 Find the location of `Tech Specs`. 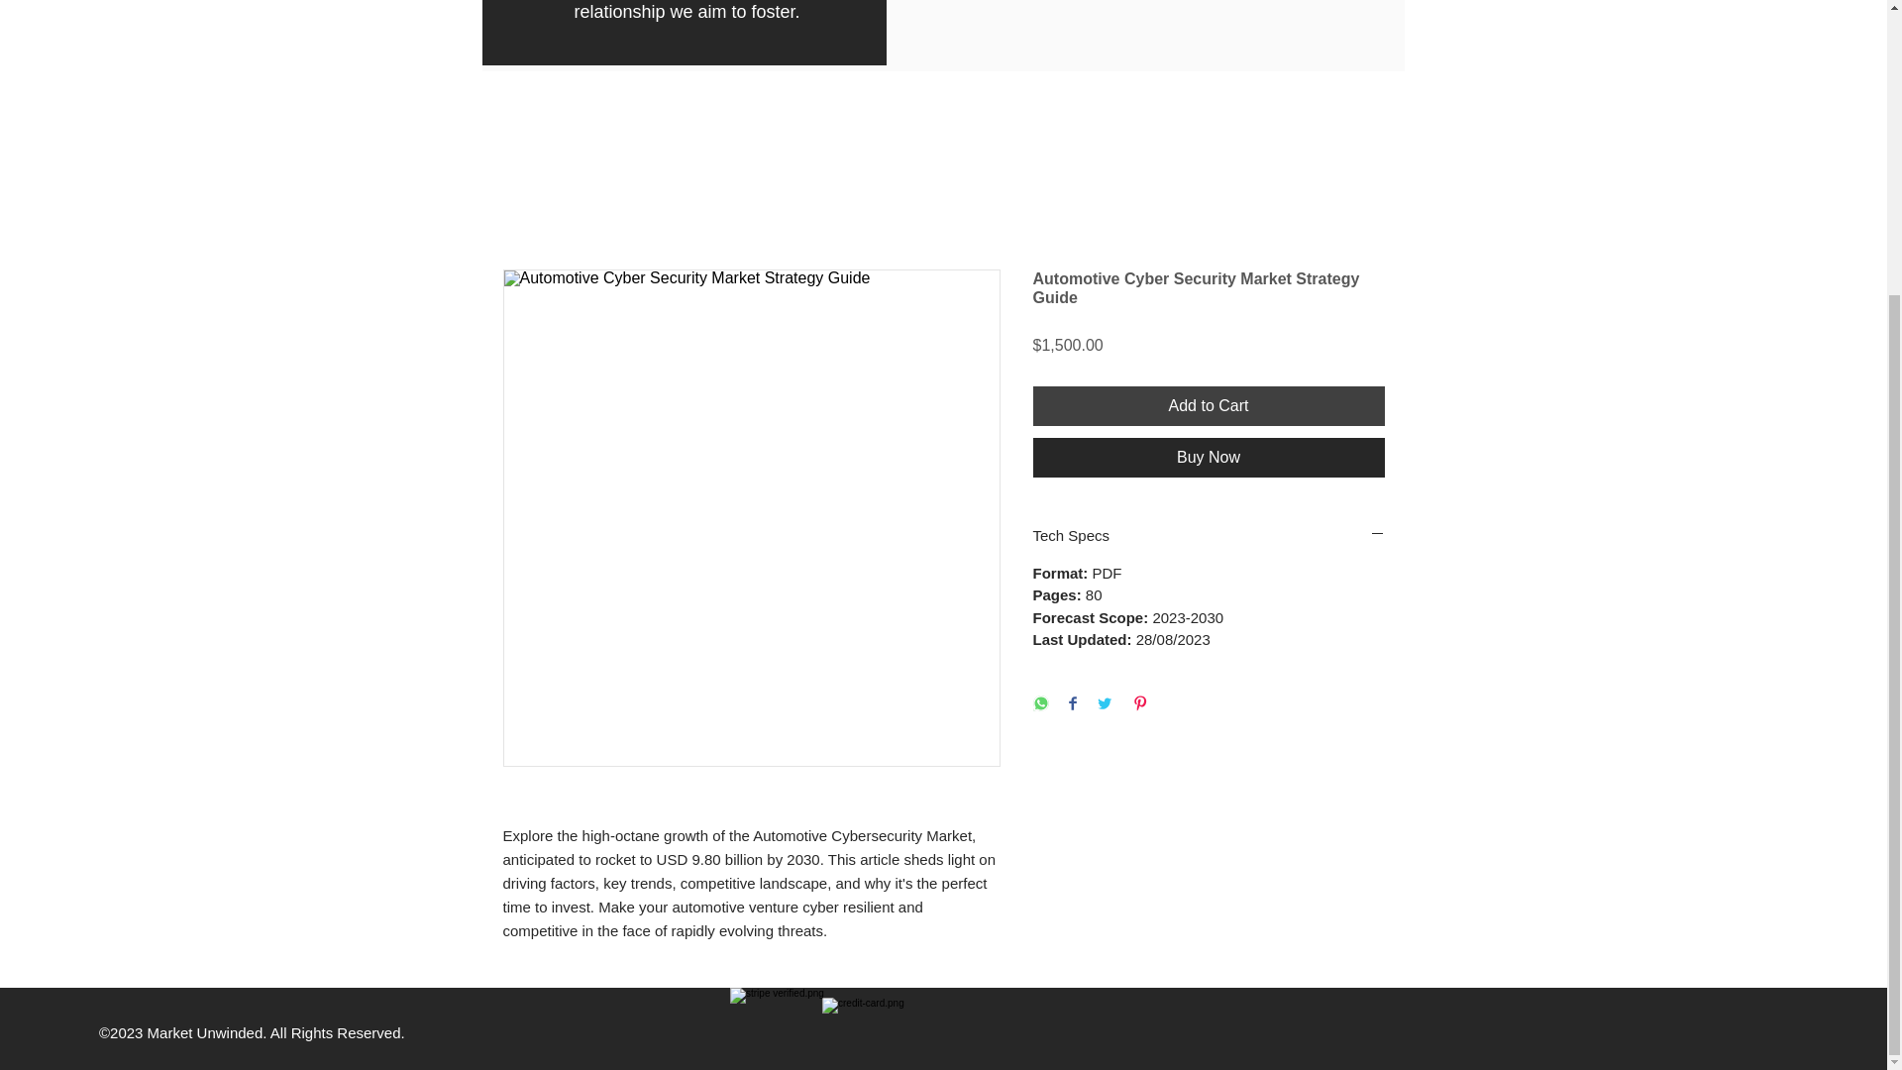

Tech Specs is located at coordinates (1209, 535).